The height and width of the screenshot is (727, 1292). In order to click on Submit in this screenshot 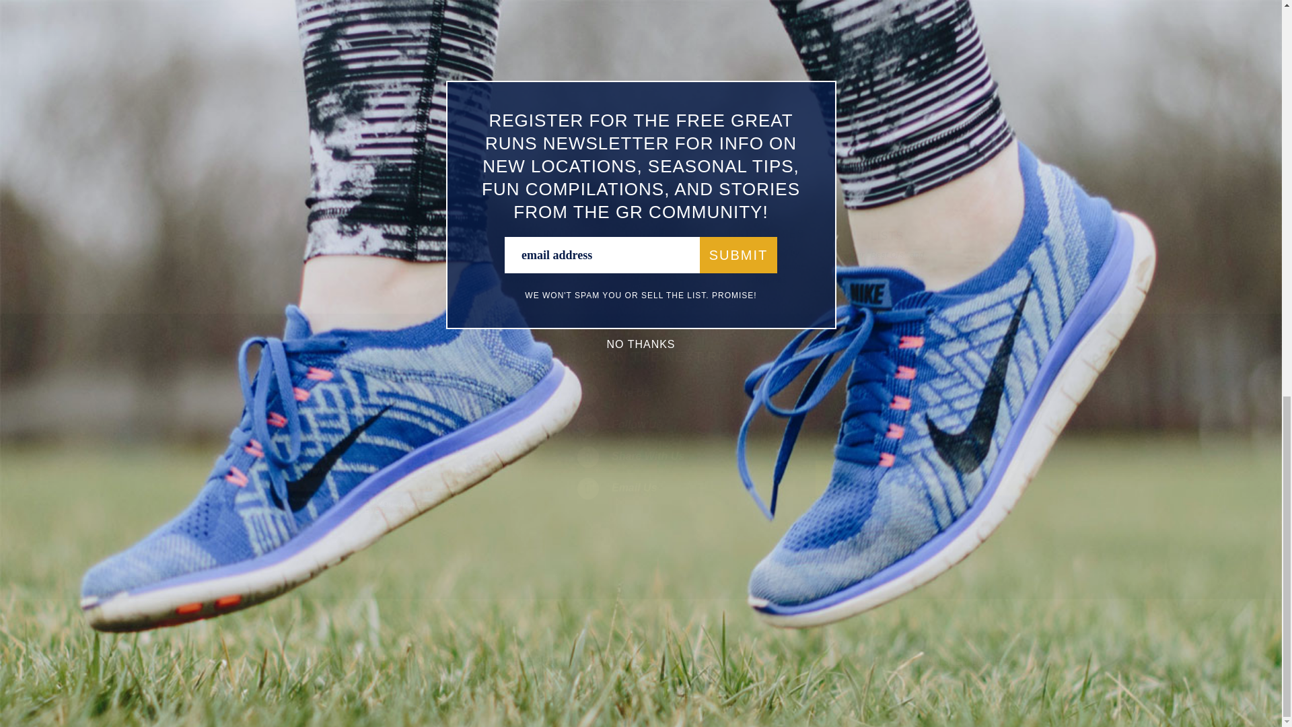, I will do `click(425, 473)`.